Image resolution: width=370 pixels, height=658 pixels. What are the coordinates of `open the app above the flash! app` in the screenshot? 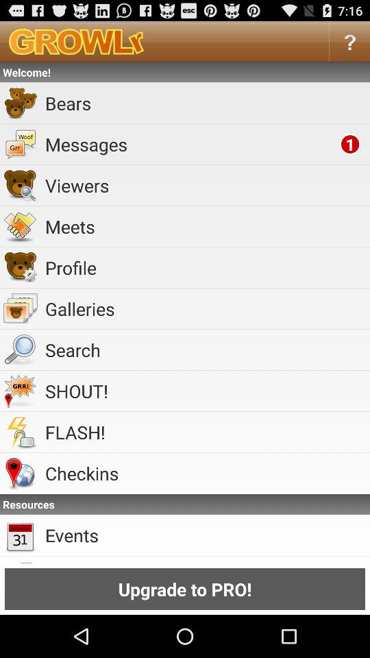 It's located at (206, 391).